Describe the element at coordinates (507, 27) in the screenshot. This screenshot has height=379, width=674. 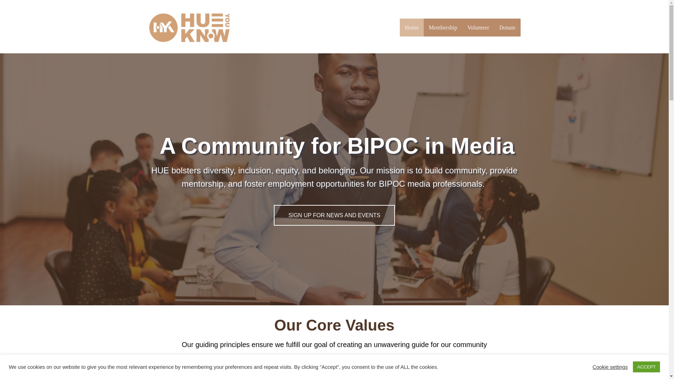
I see `Donate` at that location.